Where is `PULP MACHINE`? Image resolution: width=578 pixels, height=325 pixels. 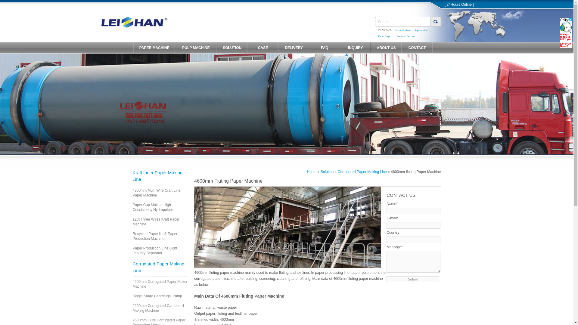
PULP MACHINE is located at coordinates (196, 48).